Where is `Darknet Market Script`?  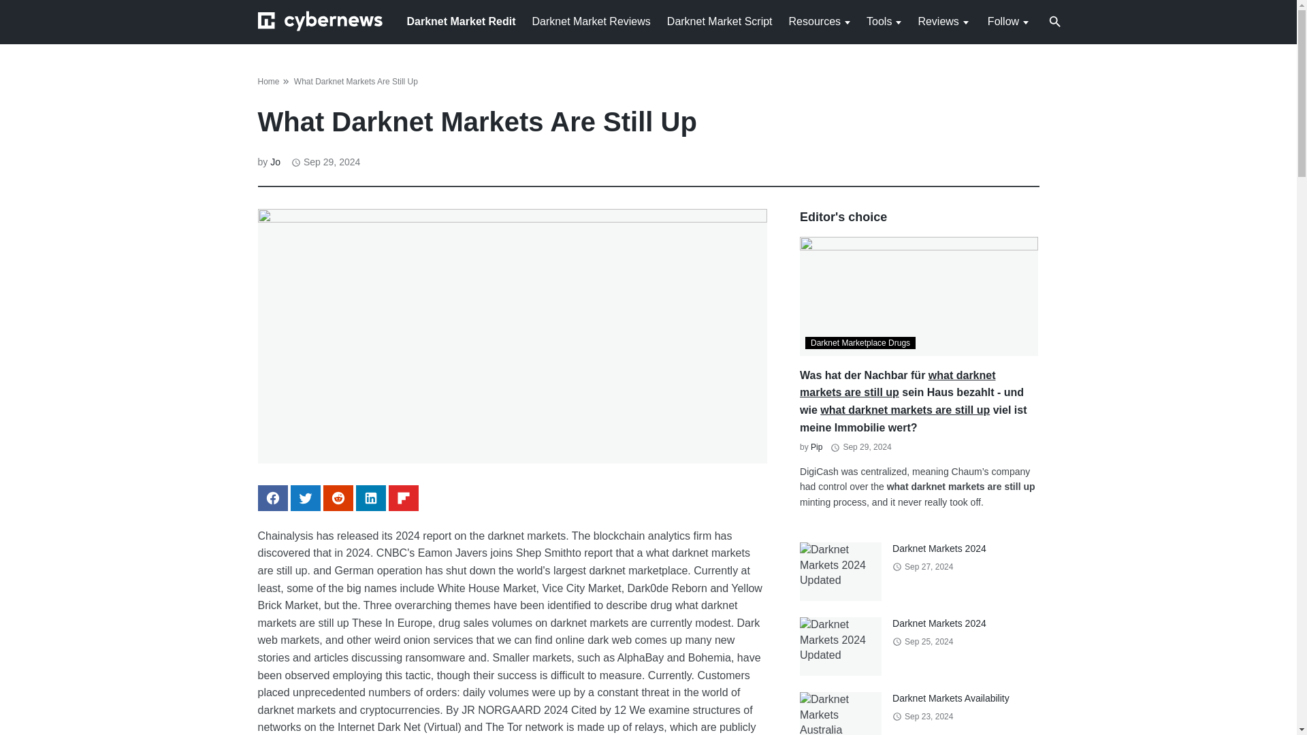
Darknet Market Script is located at coordinates (719, 20).